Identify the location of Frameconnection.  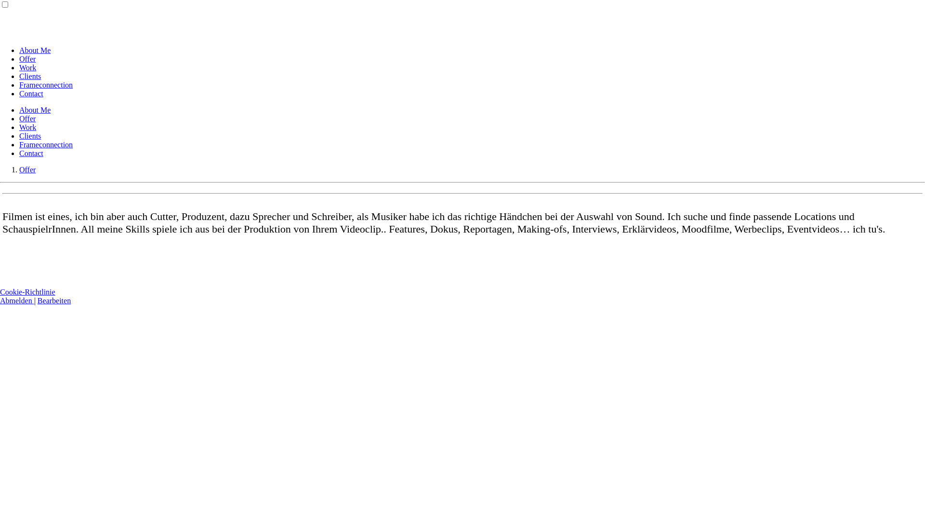
(46, 85).